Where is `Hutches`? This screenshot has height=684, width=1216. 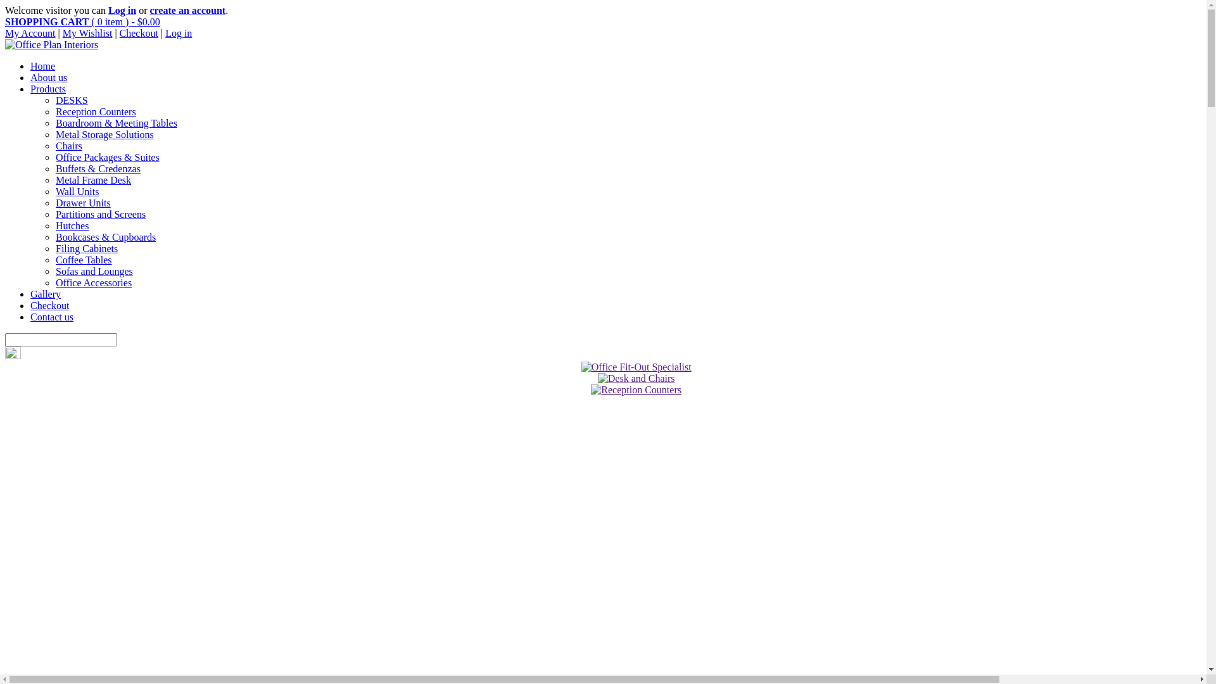
Hutches is located at coordinates (72, 225).